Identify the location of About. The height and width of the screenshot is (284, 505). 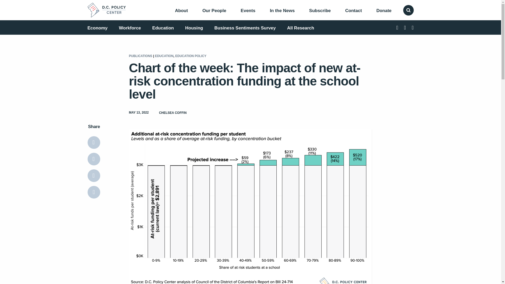
(181, 11).